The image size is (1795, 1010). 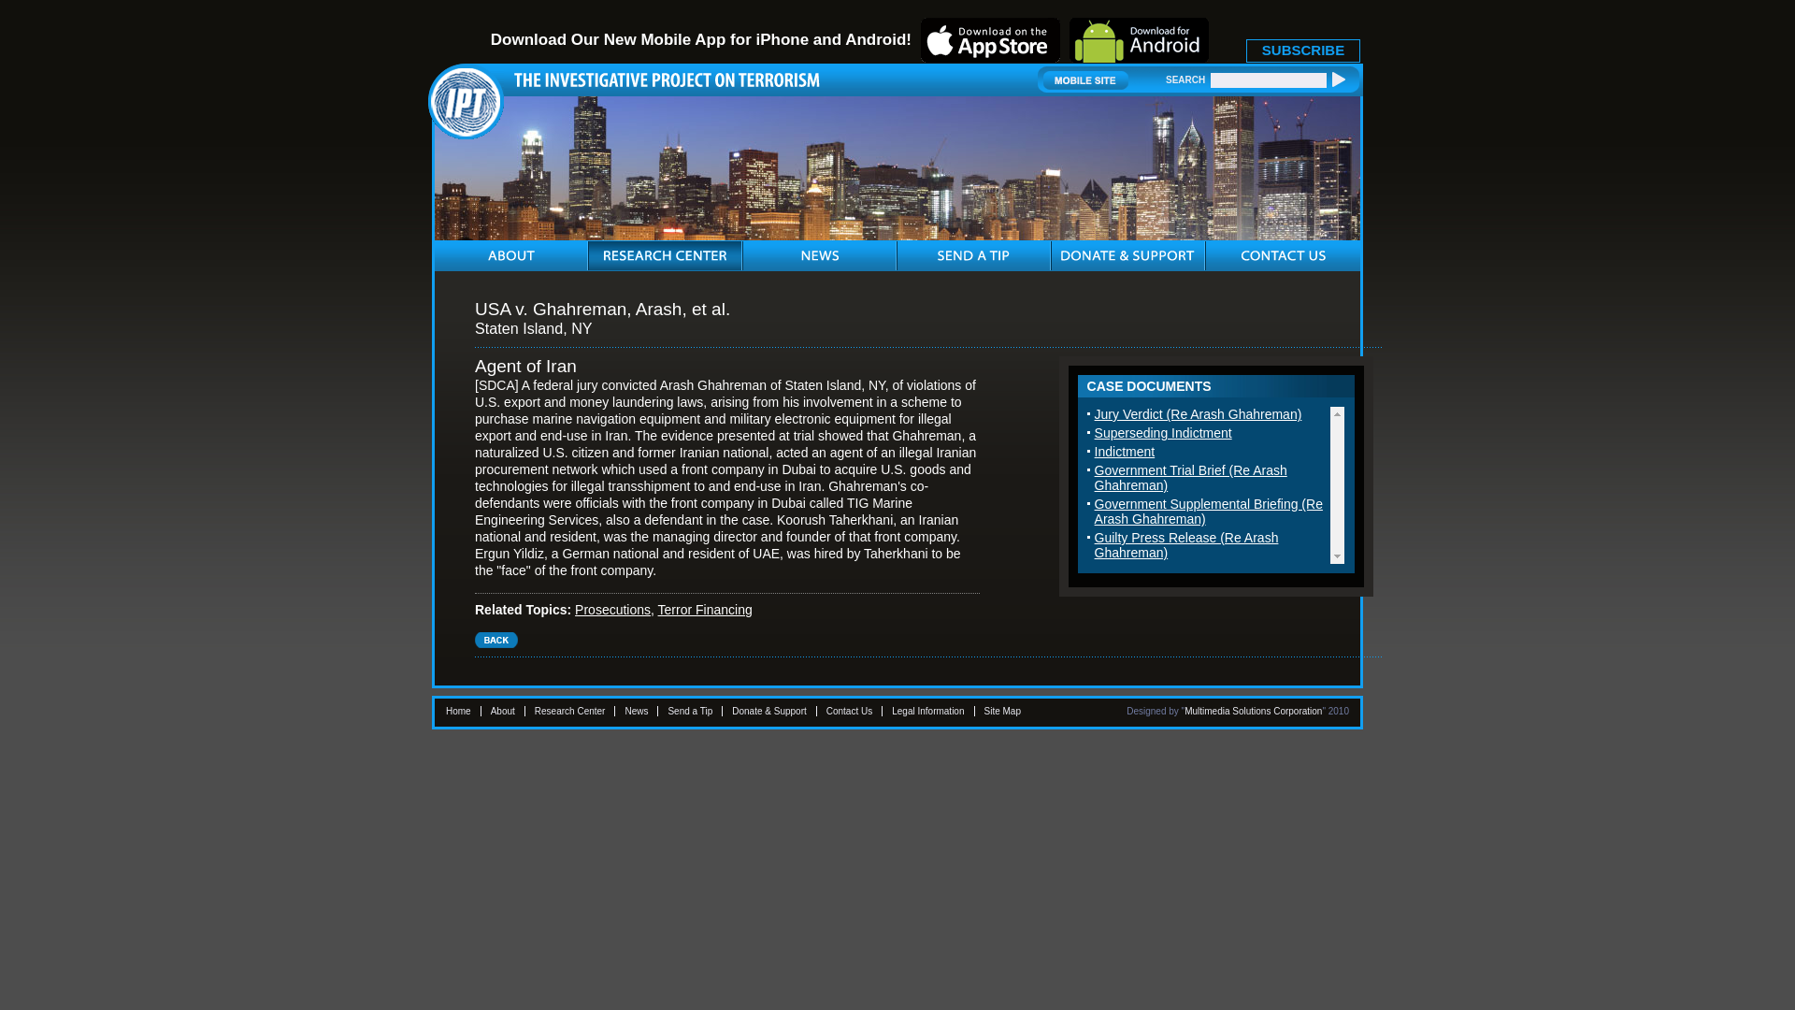 What do you see at coordinates (819, 256) in the screenshot?
I see `NEWS` at bounding box center [819, 256].